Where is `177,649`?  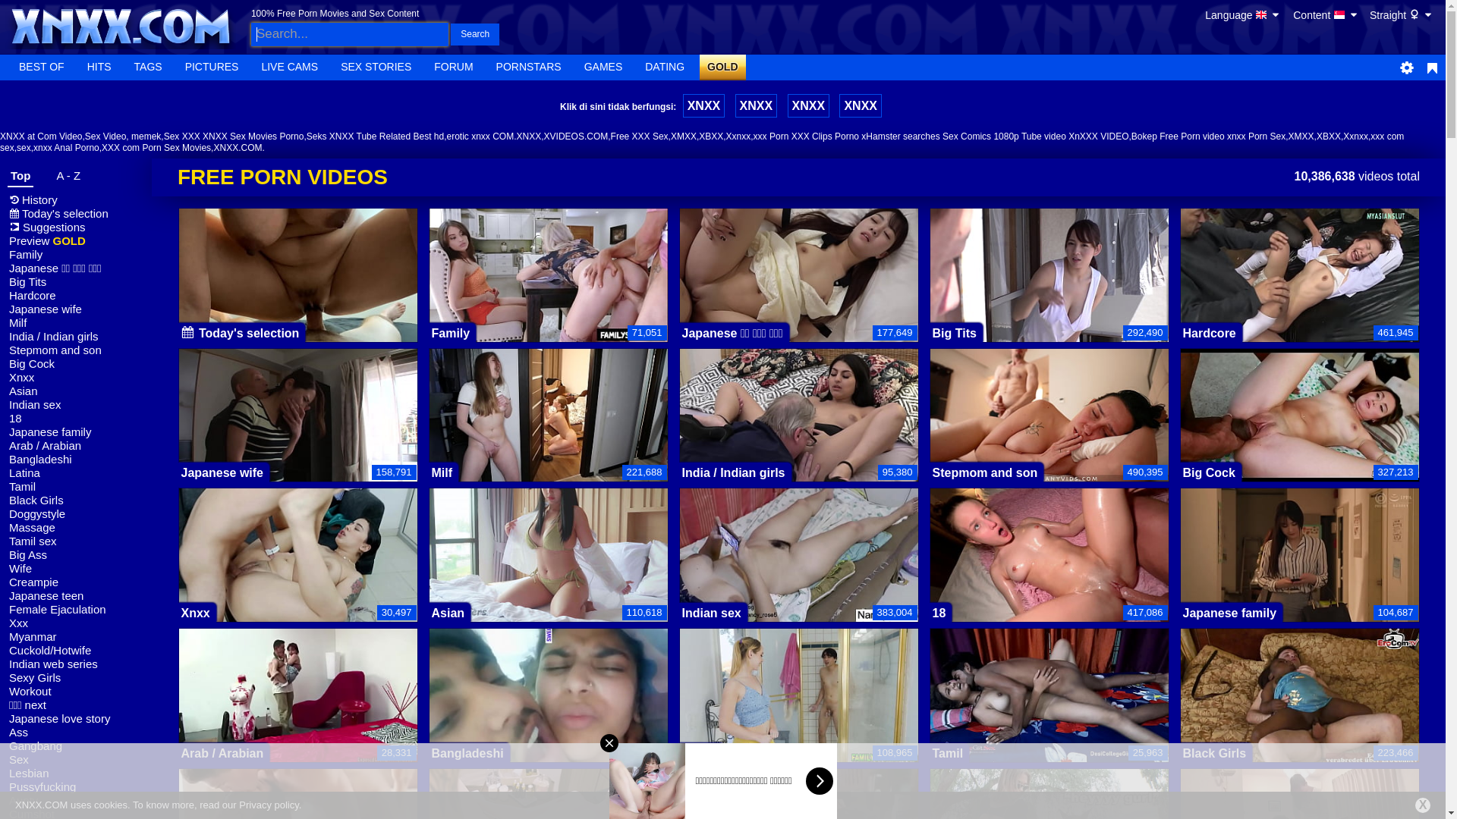
177,649 is located at coordinates (895, 332).